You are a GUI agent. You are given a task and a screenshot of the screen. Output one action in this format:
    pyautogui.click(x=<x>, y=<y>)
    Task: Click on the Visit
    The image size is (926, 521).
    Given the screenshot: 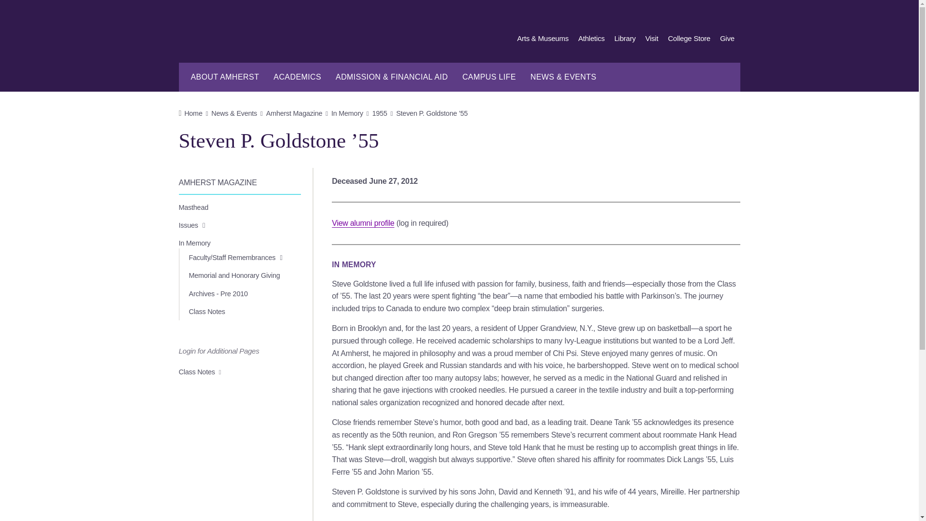 What is the action you would take?
    pyautogui.click(x=652, y=39)
    